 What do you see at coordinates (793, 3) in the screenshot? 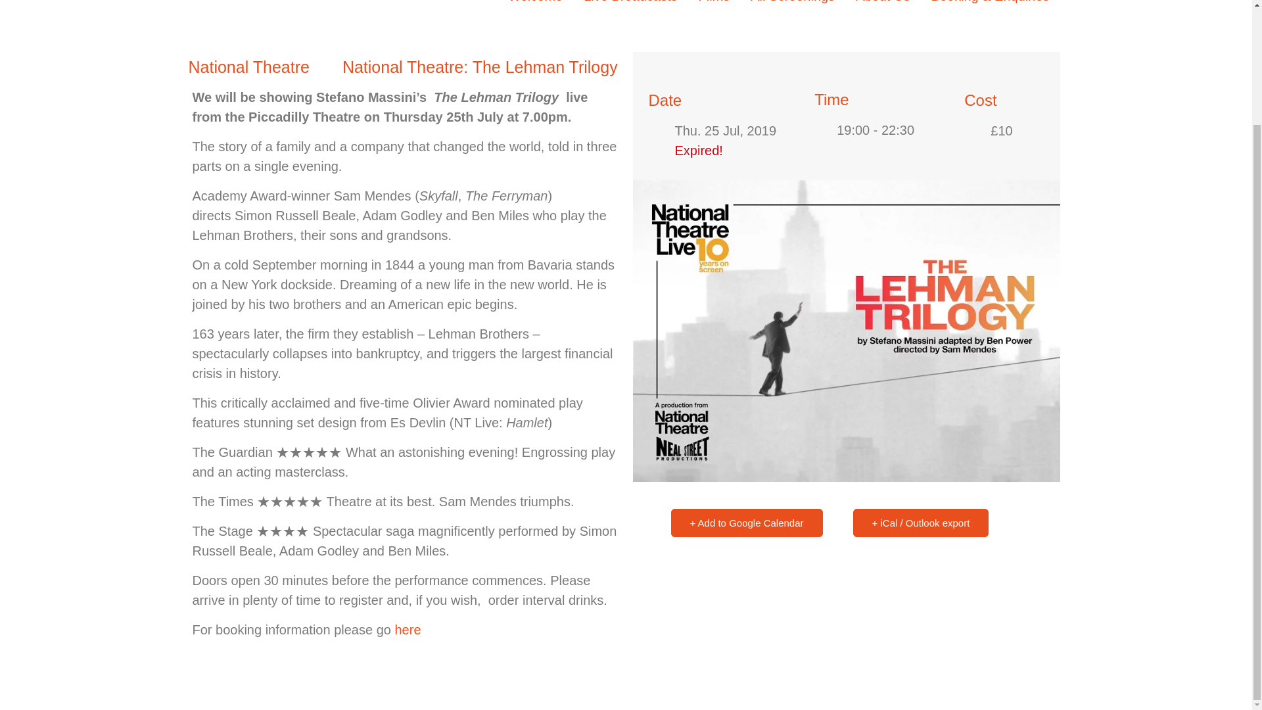
I see `All Screenings` at bounding box center [793, 3].